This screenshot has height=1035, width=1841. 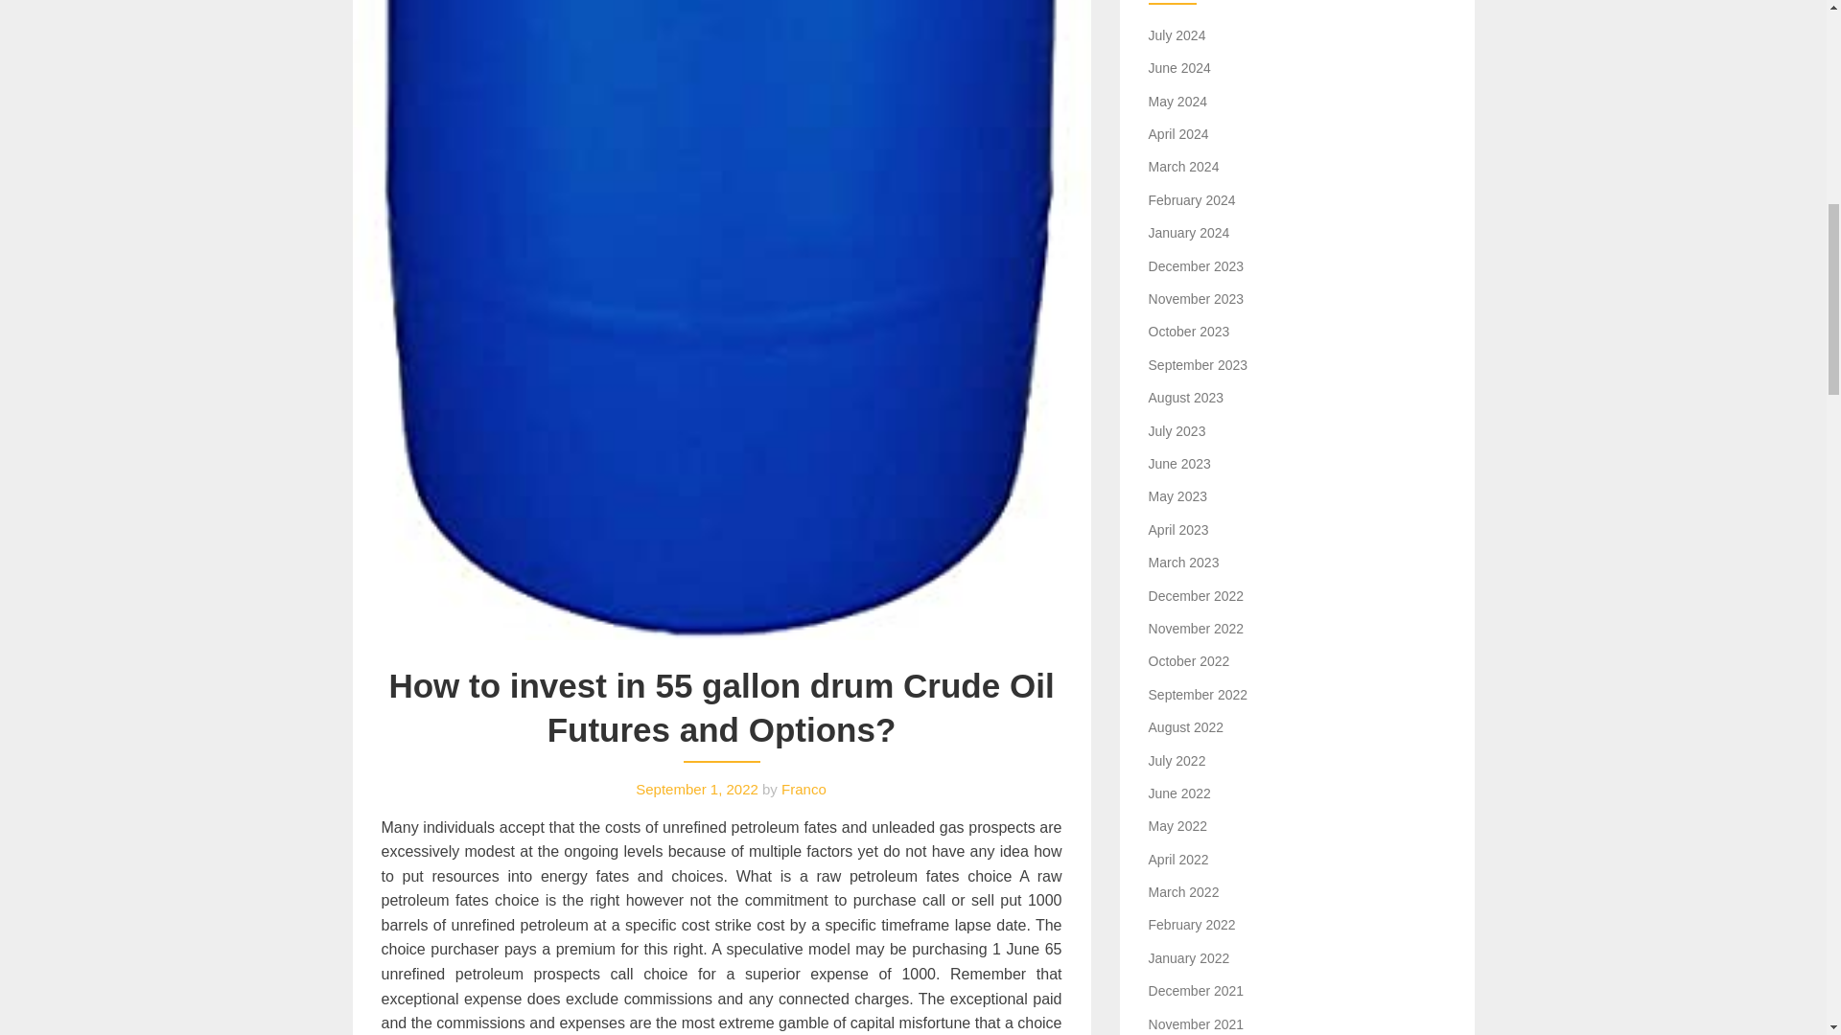 What do you see at coordinates (1179, 529) in the screenshot?
I see `April 2023` at bounding box center [1179, 529].